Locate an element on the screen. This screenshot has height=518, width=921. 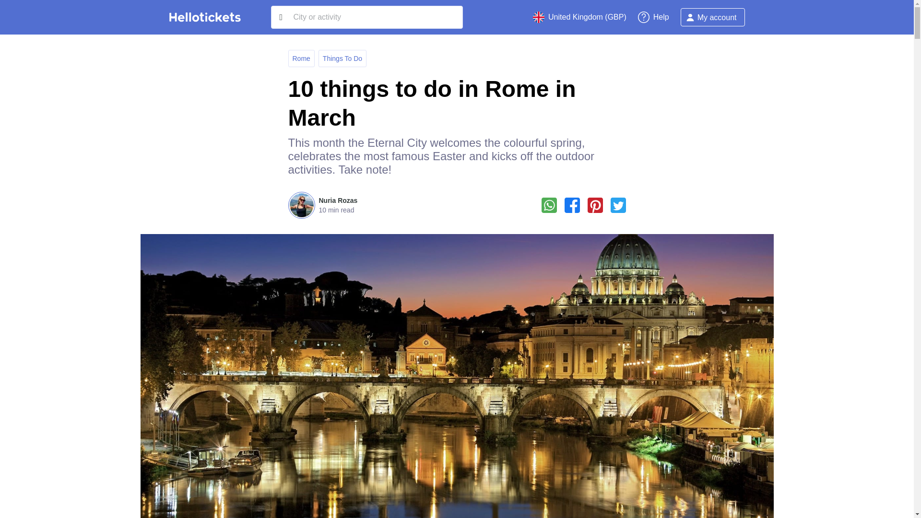
Things To Do is located at coordinates (342, 59).